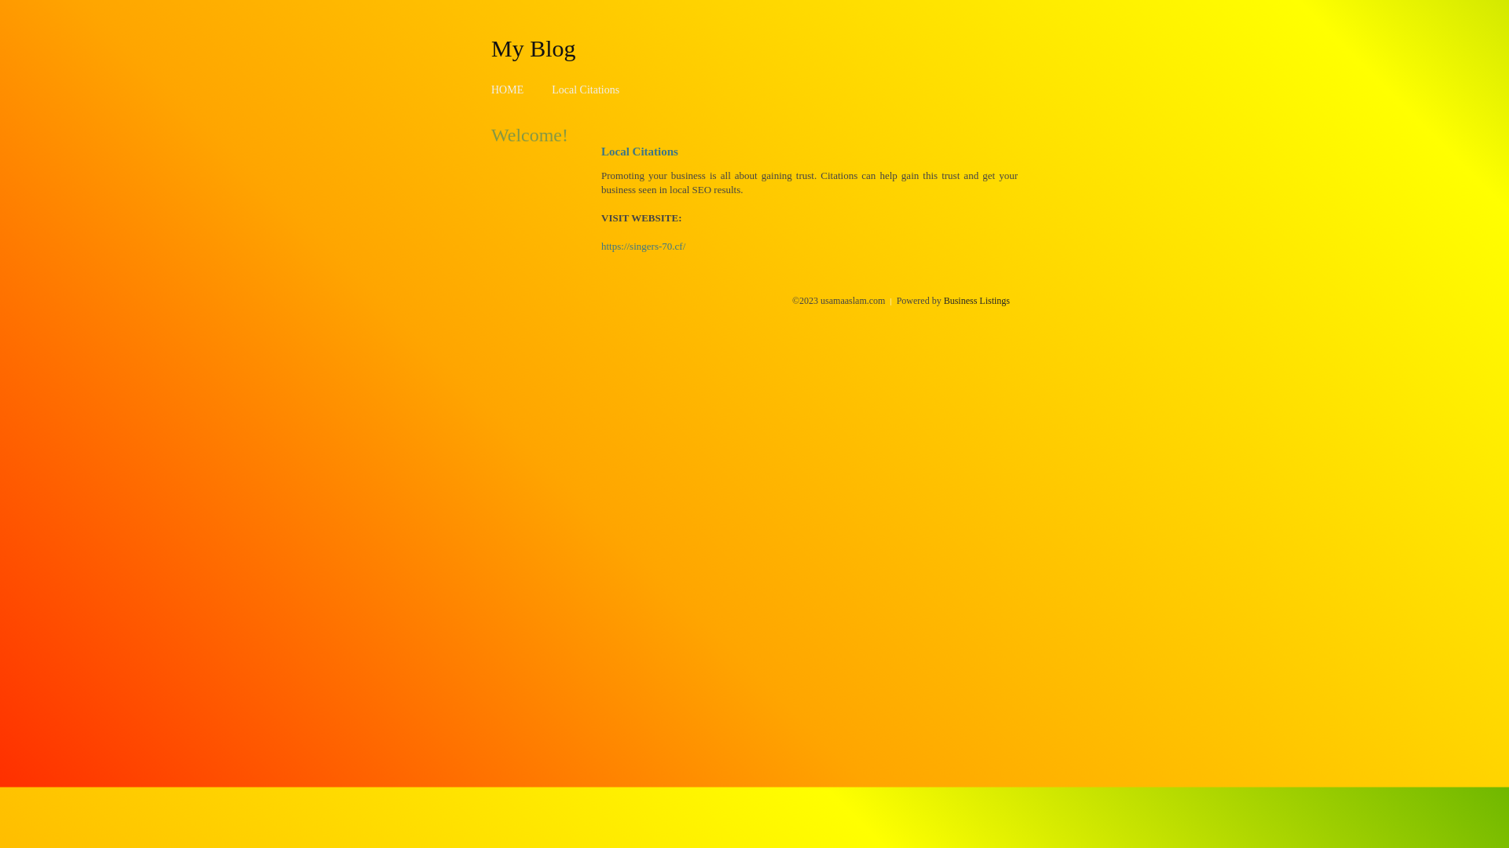 This screenshot has width=1509, height=848. I want to click on HOME, so click(508, 90).